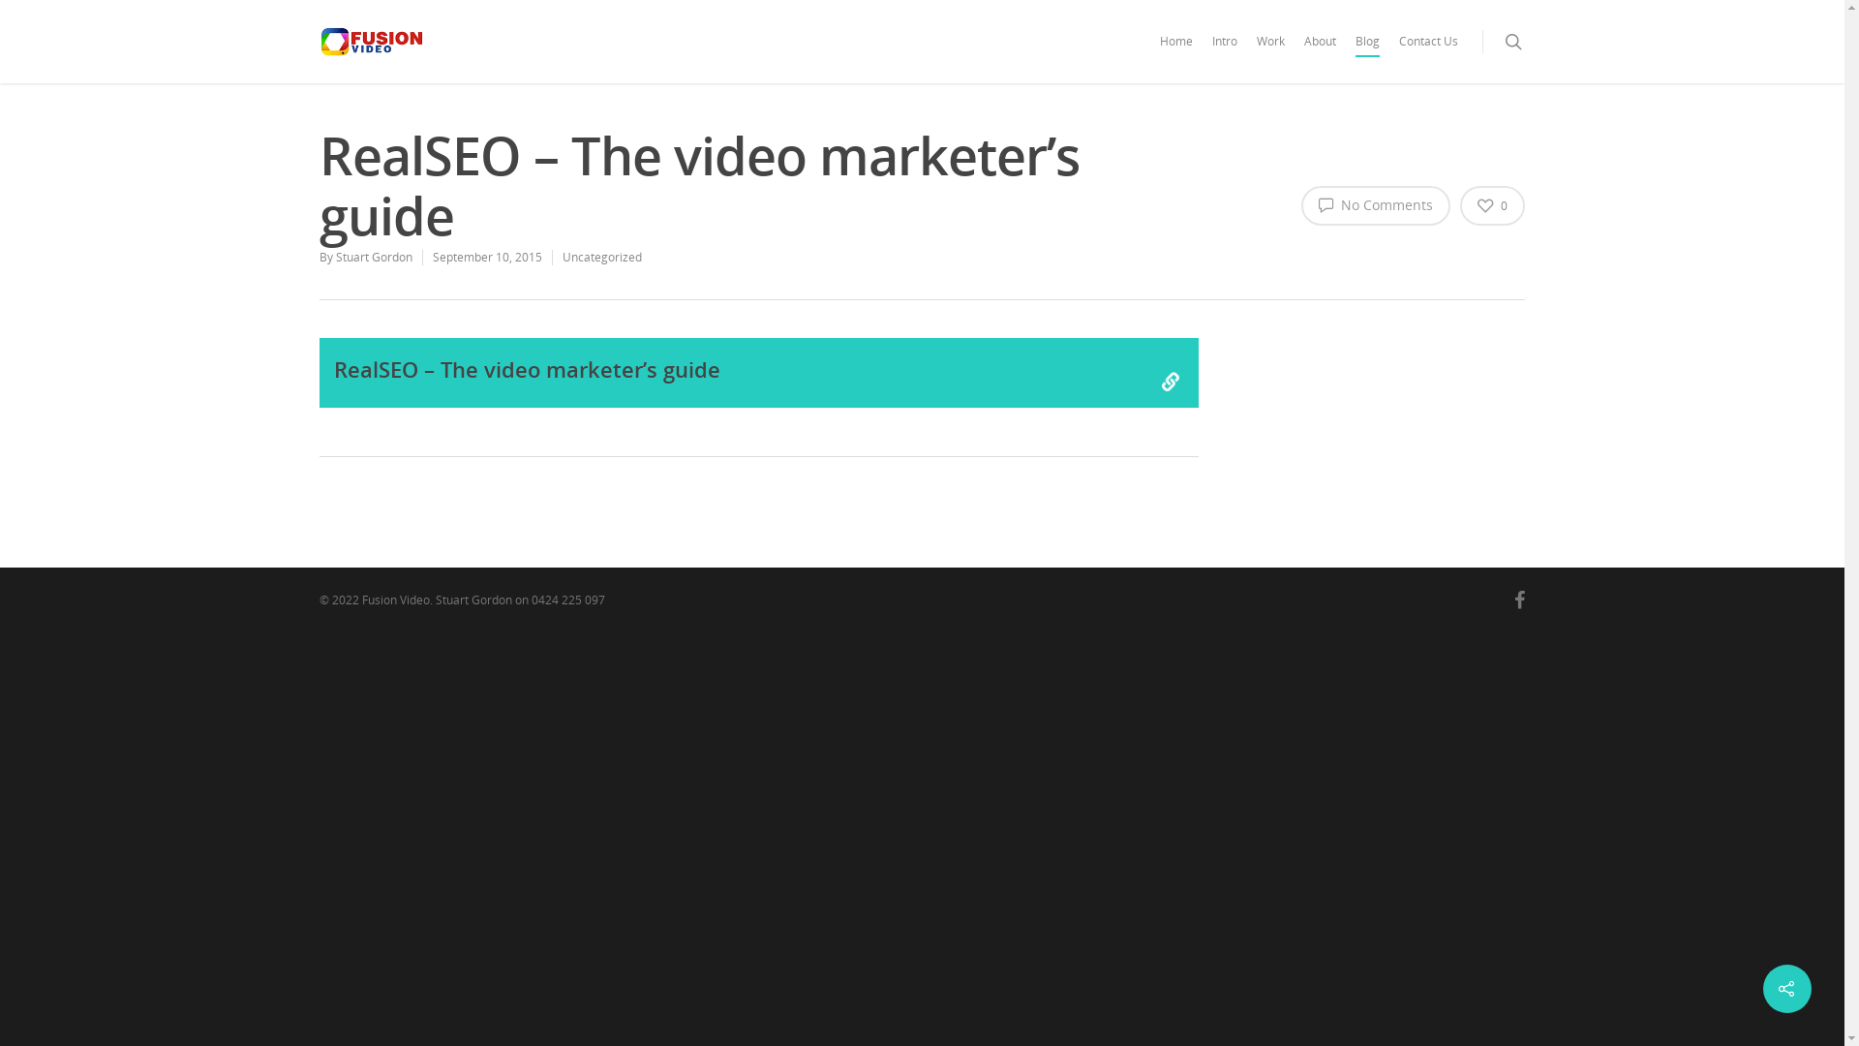 The height and width of the screenshot is (1046, 1859). What do you see at coordinates (602, 258) in the screenshot?
I see `Uncategorized` at bounding box center [602, 258].